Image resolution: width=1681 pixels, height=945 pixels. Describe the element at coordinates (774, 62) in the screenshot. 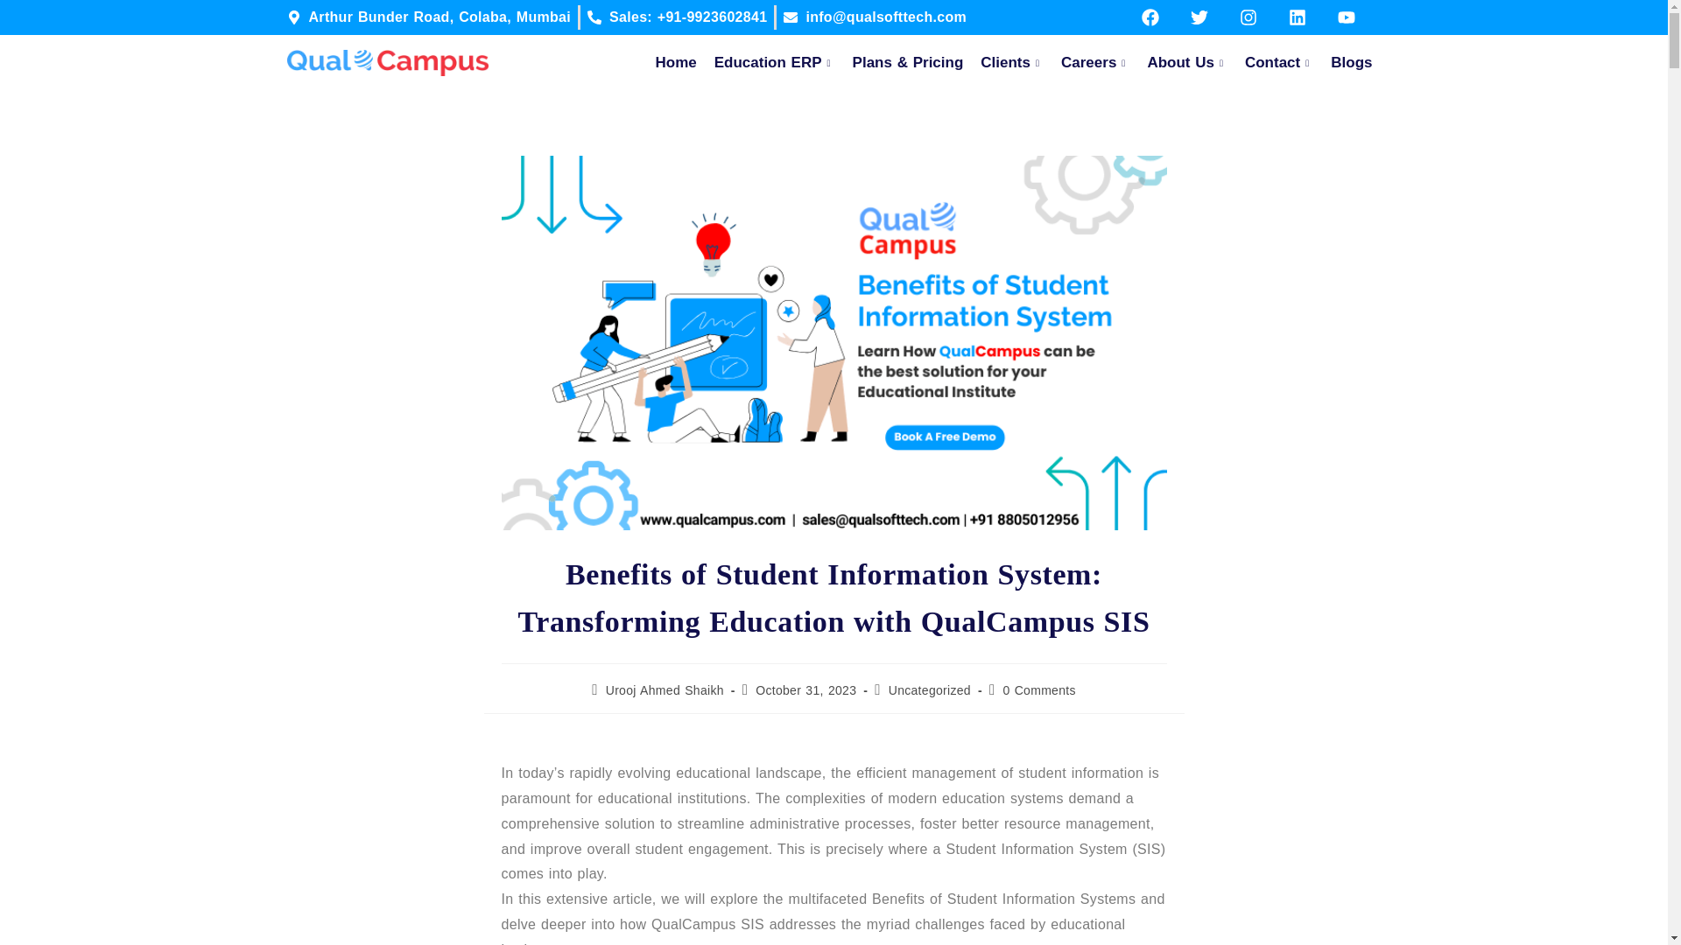

I see `Education ERP` at that location.